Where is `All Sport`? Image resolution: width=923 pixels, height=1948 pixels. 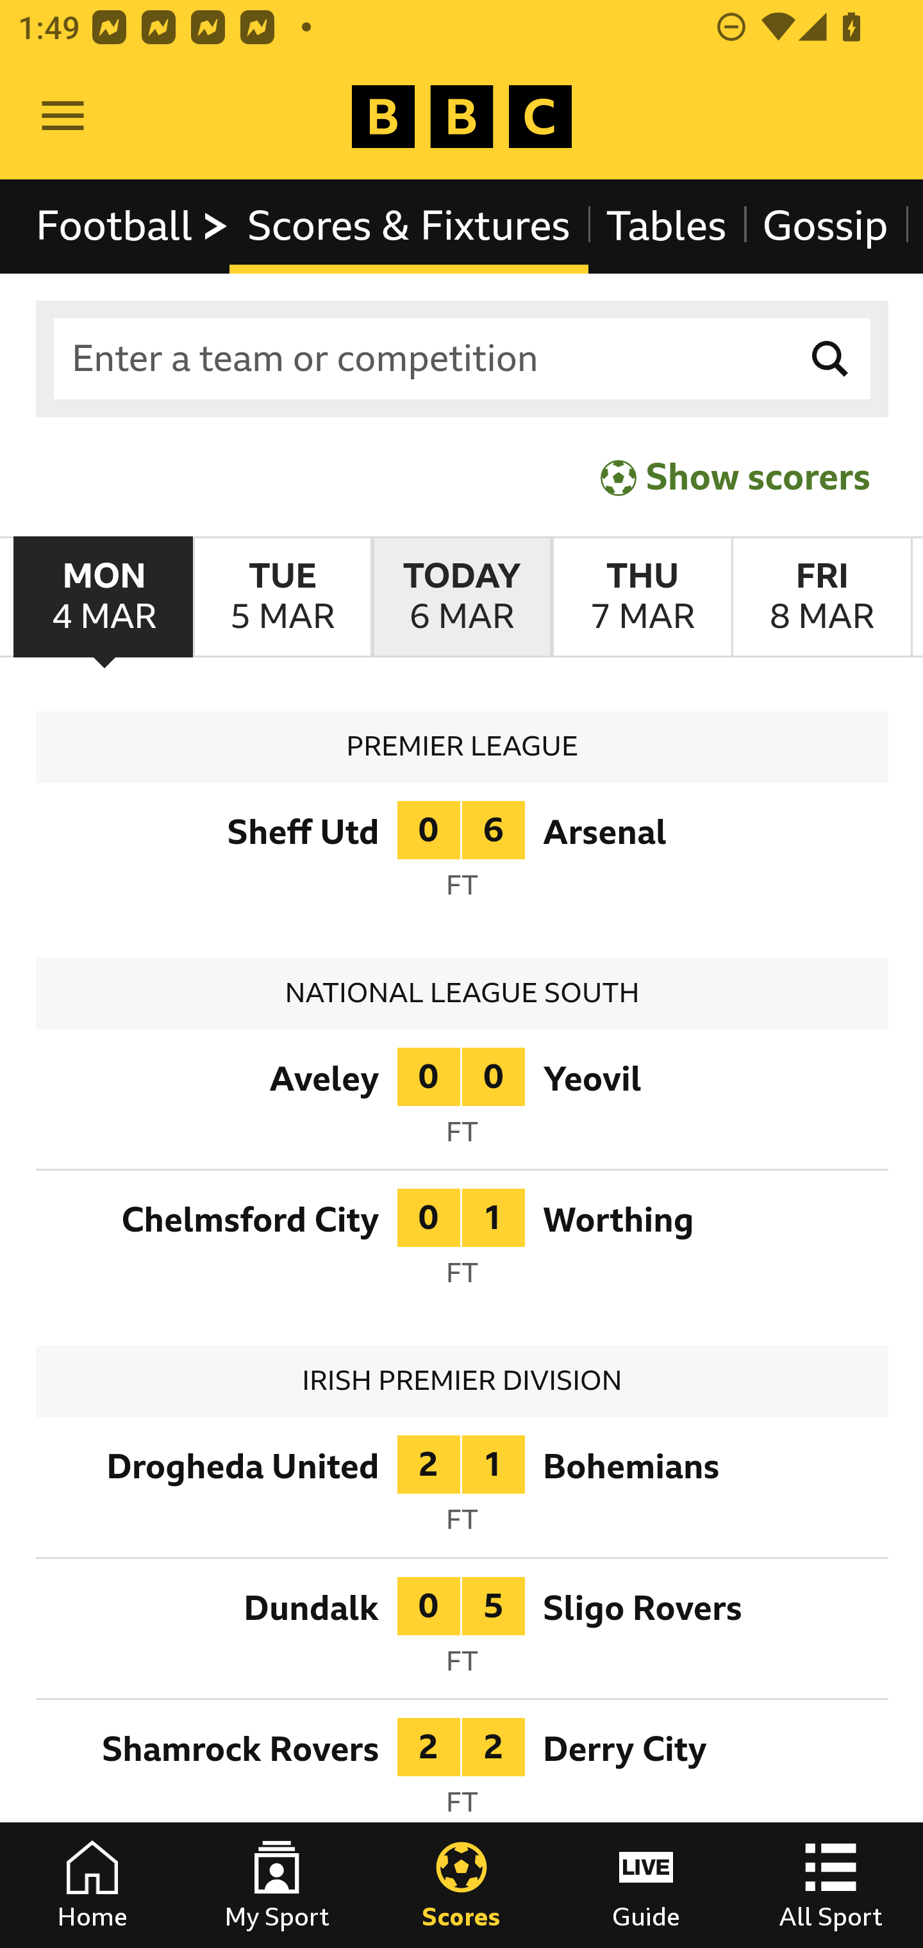 All Sport is located at coordinates (831, 1885).